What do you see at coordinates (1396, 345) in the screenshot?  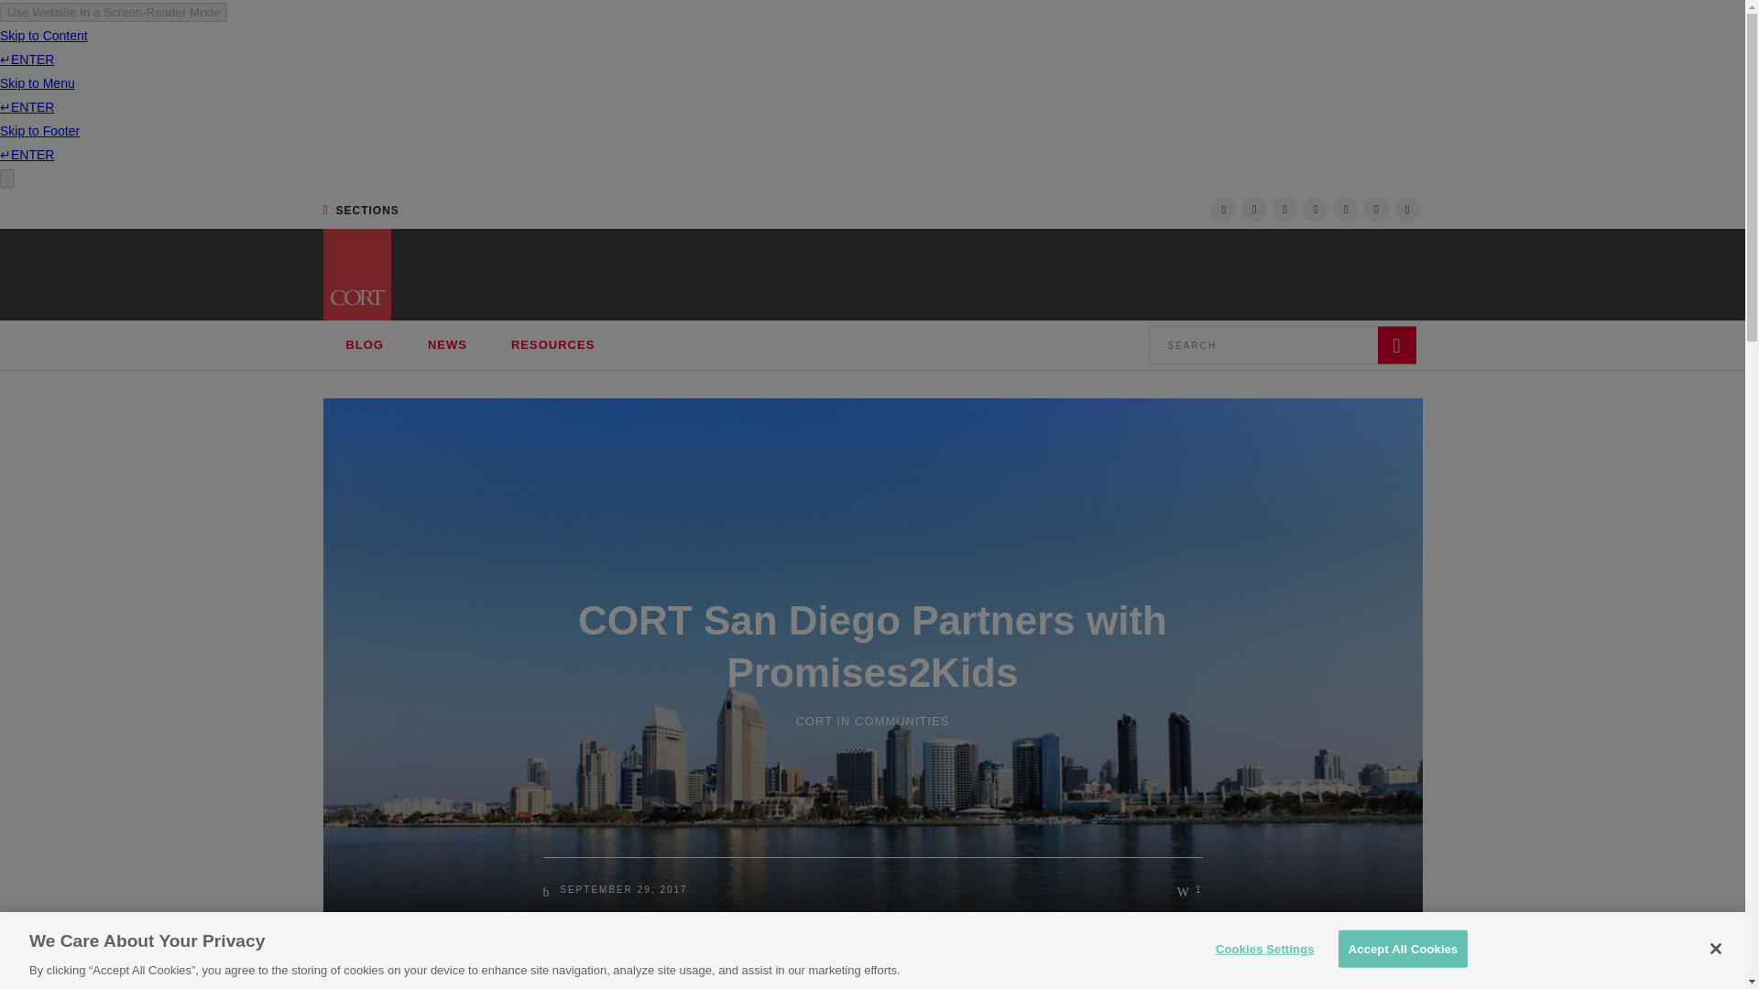 I see `Submit your search term` at bounding box center [1396, 345].